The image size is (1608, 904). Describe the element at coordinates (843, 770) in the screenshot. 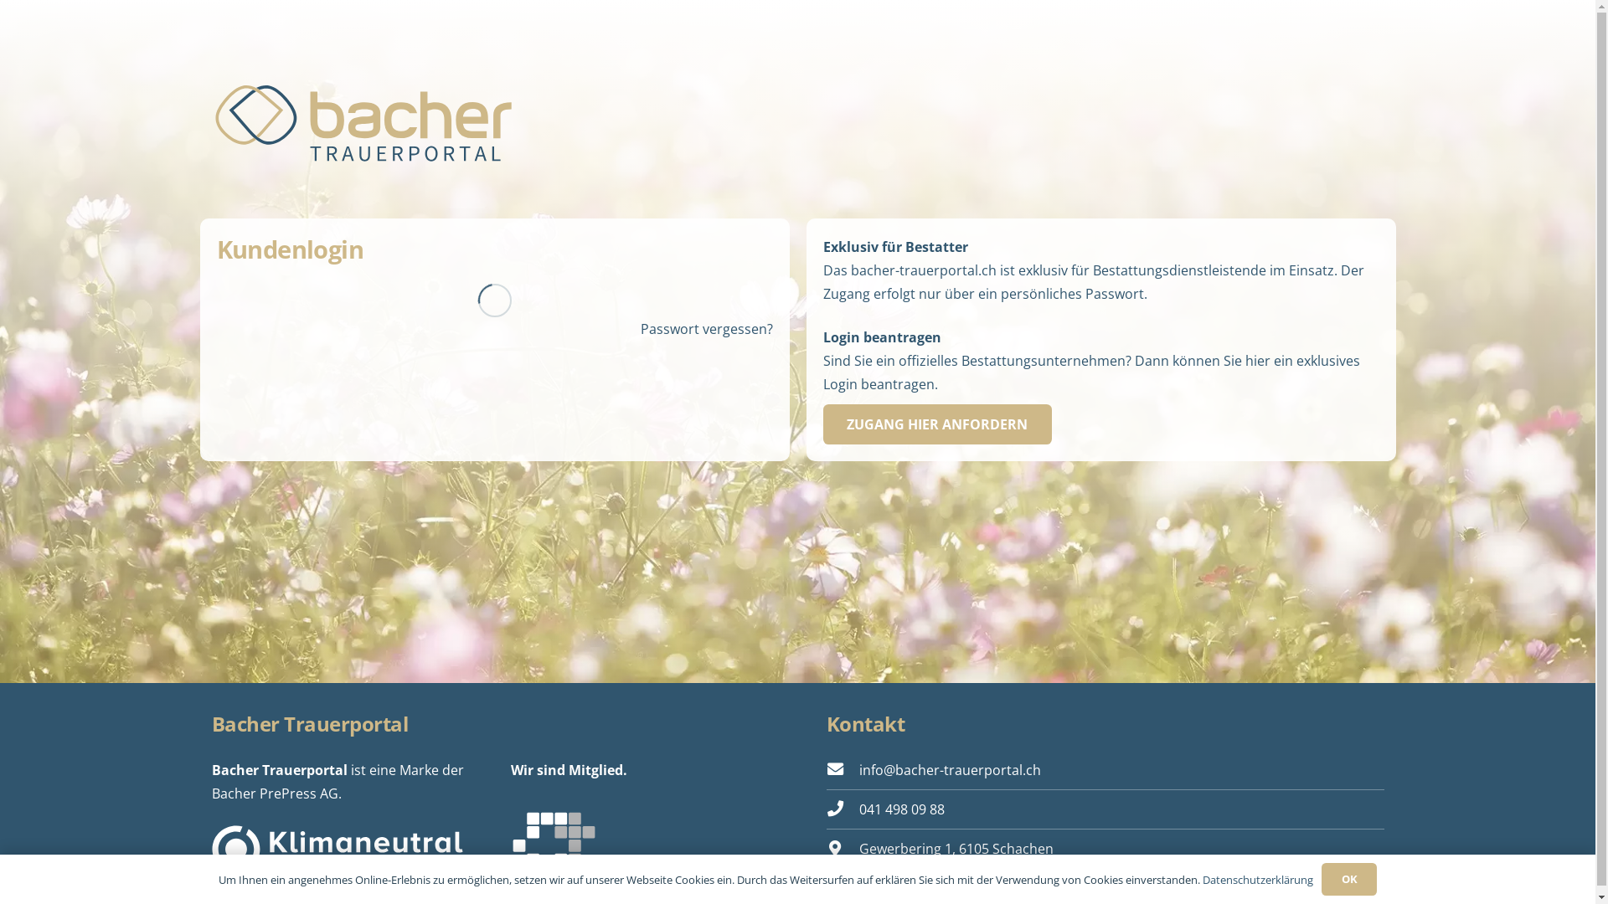

I see `Kundenlogin` at that location.